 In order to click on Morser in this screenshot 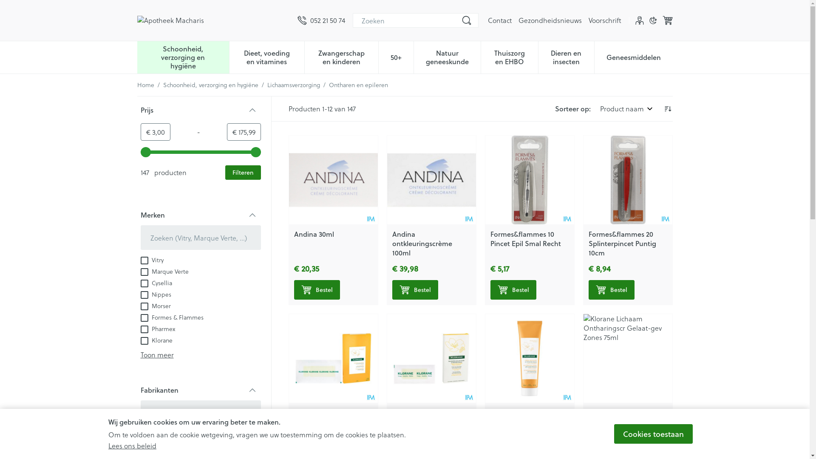, I will do `click(156, 305)`.